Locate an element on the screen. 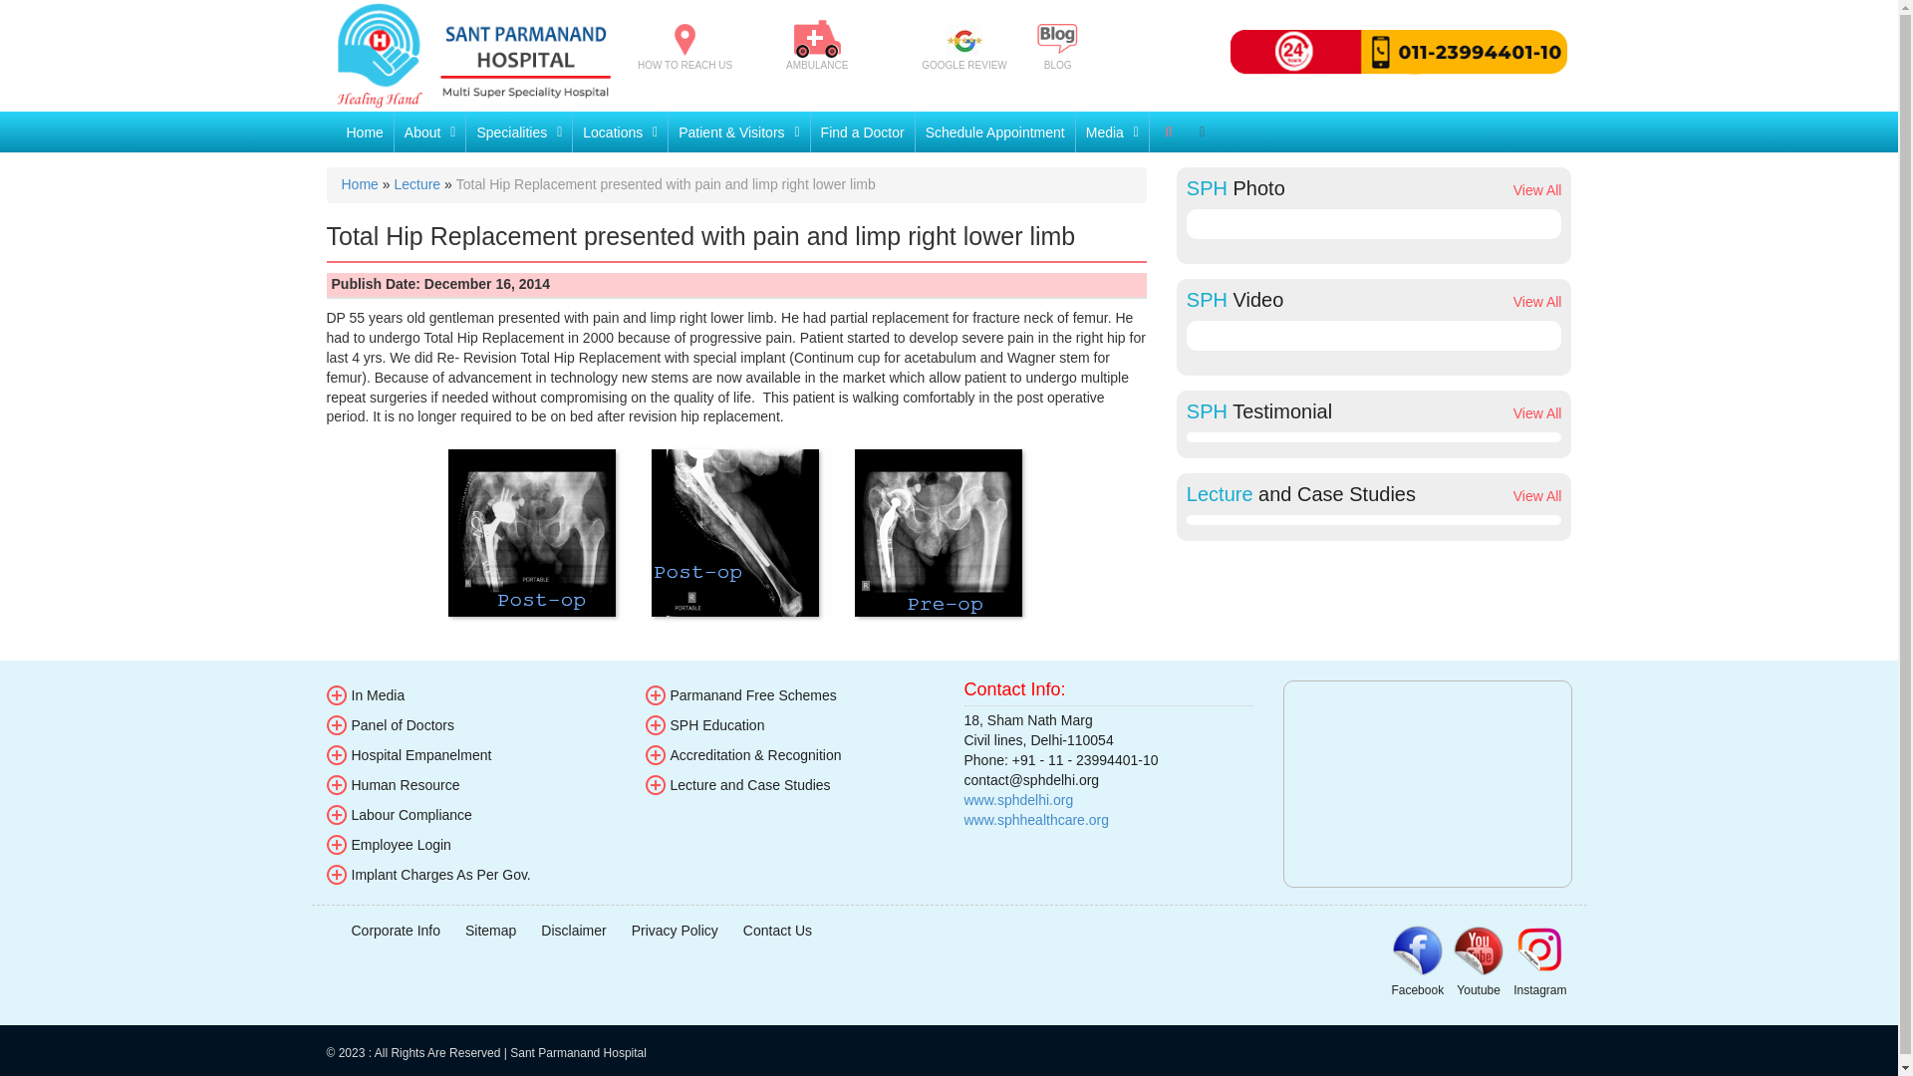  HOW TO REACH US is located at coordinates (684, 48).